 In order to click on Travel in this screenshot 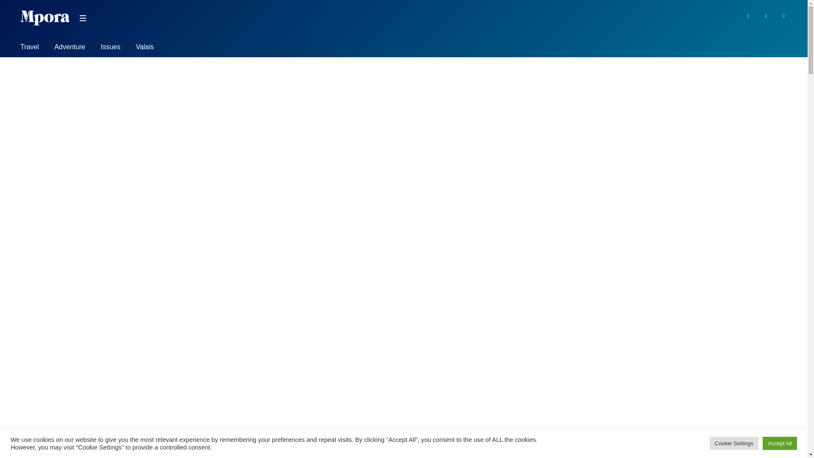, I will do `click(30, 48)`.